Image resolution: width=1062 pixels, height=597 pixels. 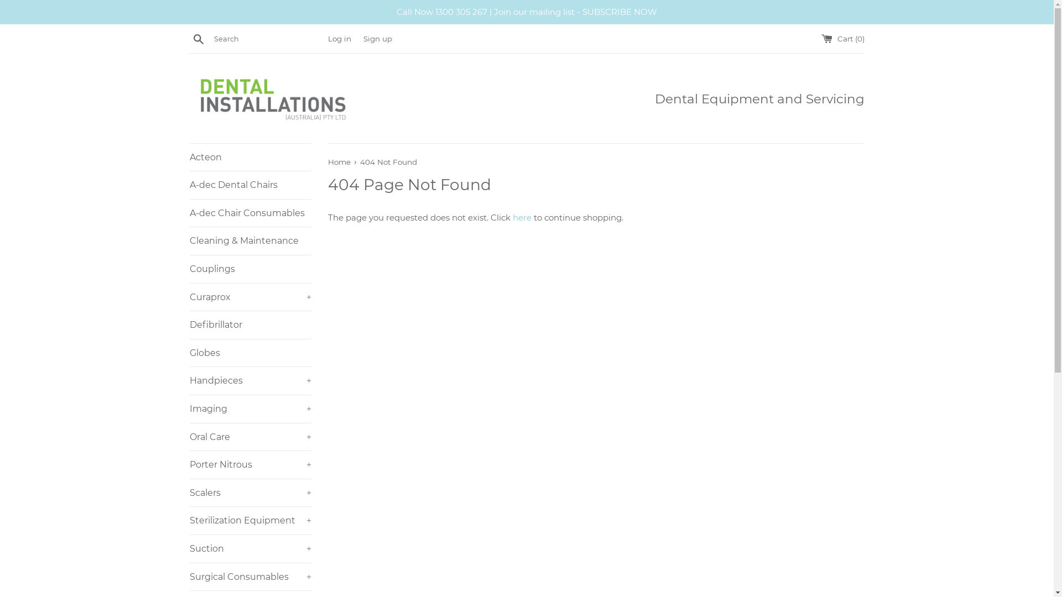 What do you see at coordinates (250, 548) in the screenshot?
I see `Suction
+` at bounding box center [250, 548].